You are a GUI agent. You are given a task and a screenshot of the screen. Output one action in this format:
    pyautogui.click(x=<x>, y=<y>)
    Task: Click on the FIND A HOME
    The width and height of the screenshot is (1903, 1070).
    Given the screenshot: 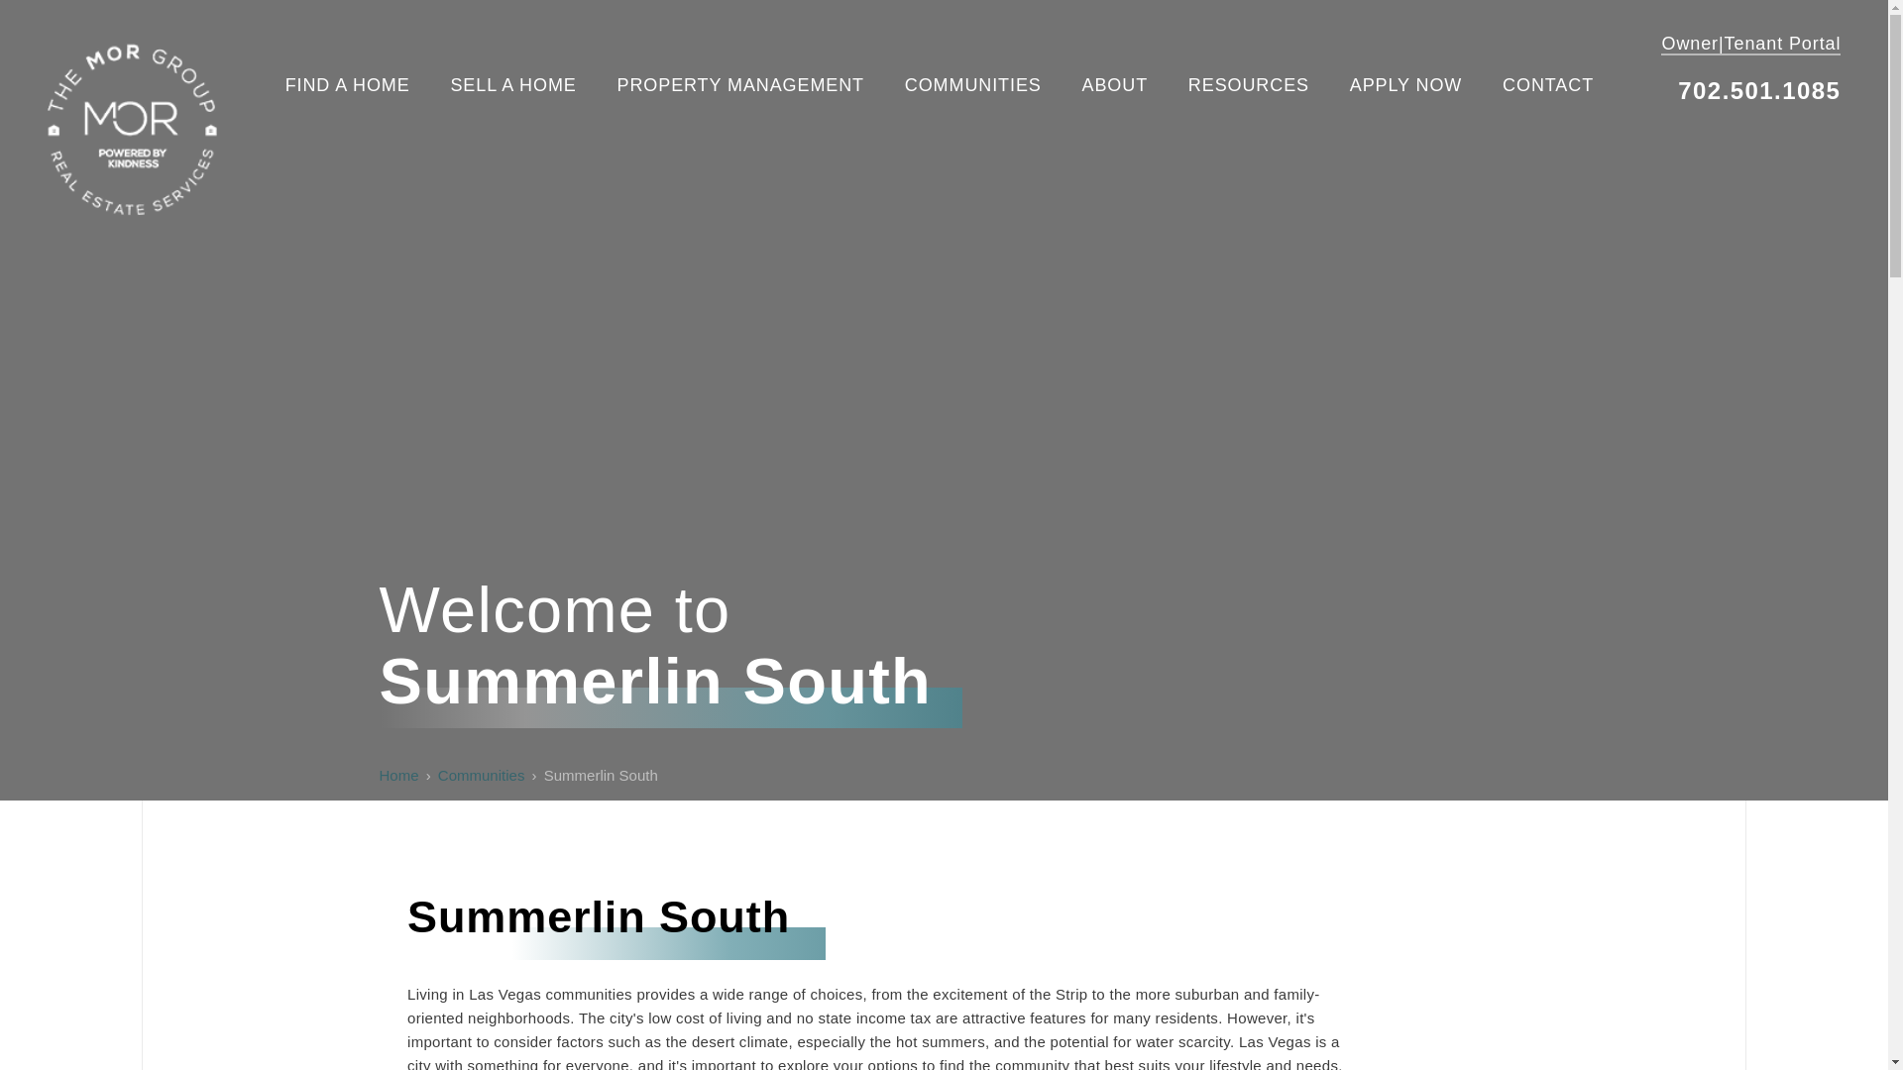 What is the action you would take?
    pyautogui.click(x=348, y=85)
    